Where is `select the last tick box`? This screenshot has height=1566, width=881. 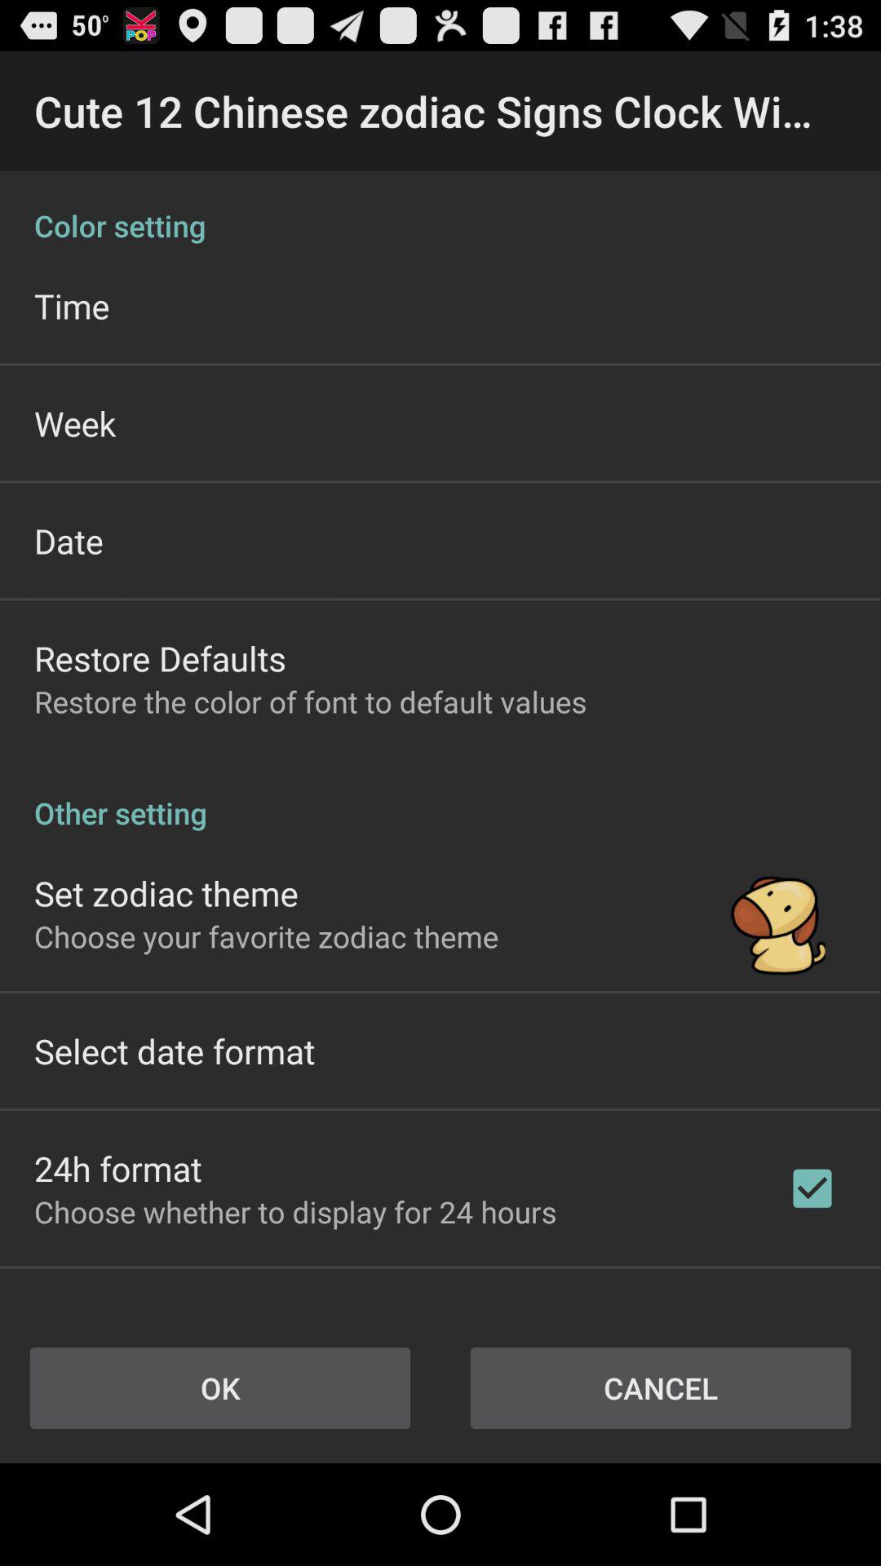 select the last tick box is located at coordinates (812, 1188).